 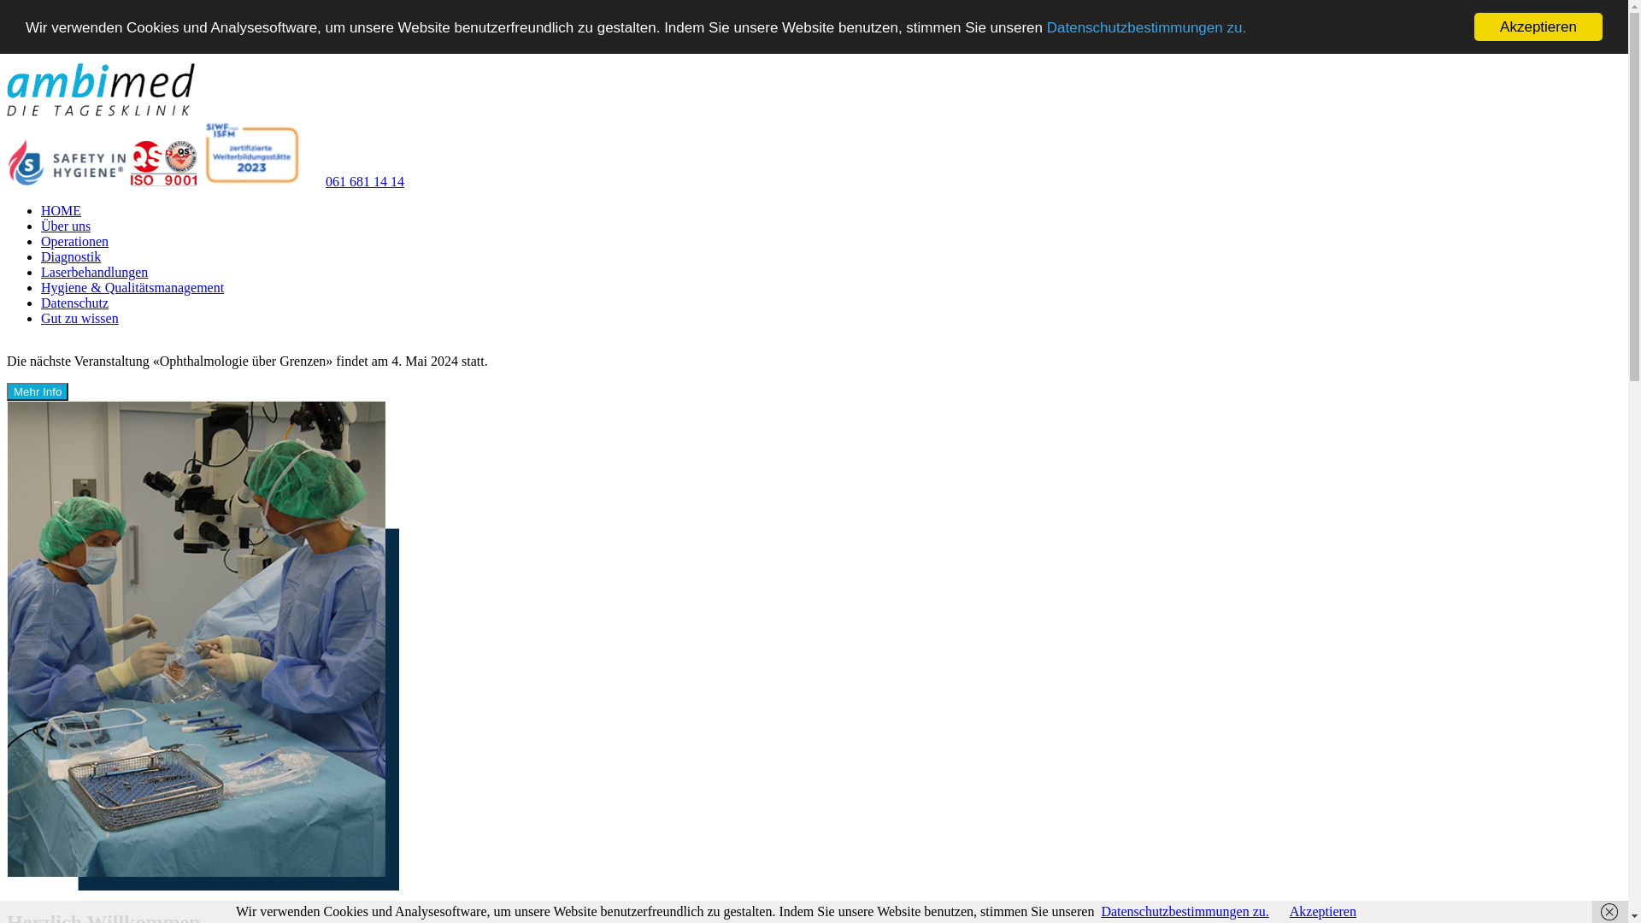 I want to click on Laserbehandlungen, so click(x=94, y=272).